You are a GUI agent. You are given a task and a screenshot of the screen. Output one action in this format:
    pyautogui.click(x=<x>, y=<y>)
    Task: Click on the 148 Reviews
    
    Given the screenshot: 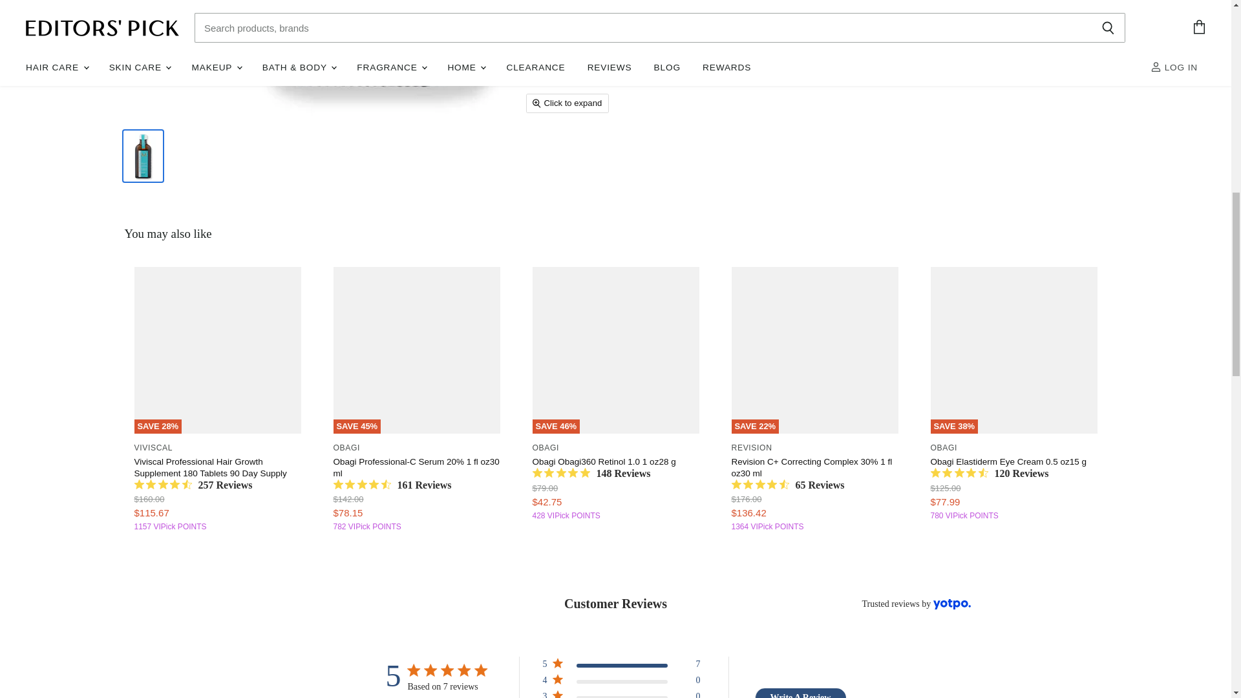 What is the action you would take?
    pyautogui.click(x=591, y=473)
    